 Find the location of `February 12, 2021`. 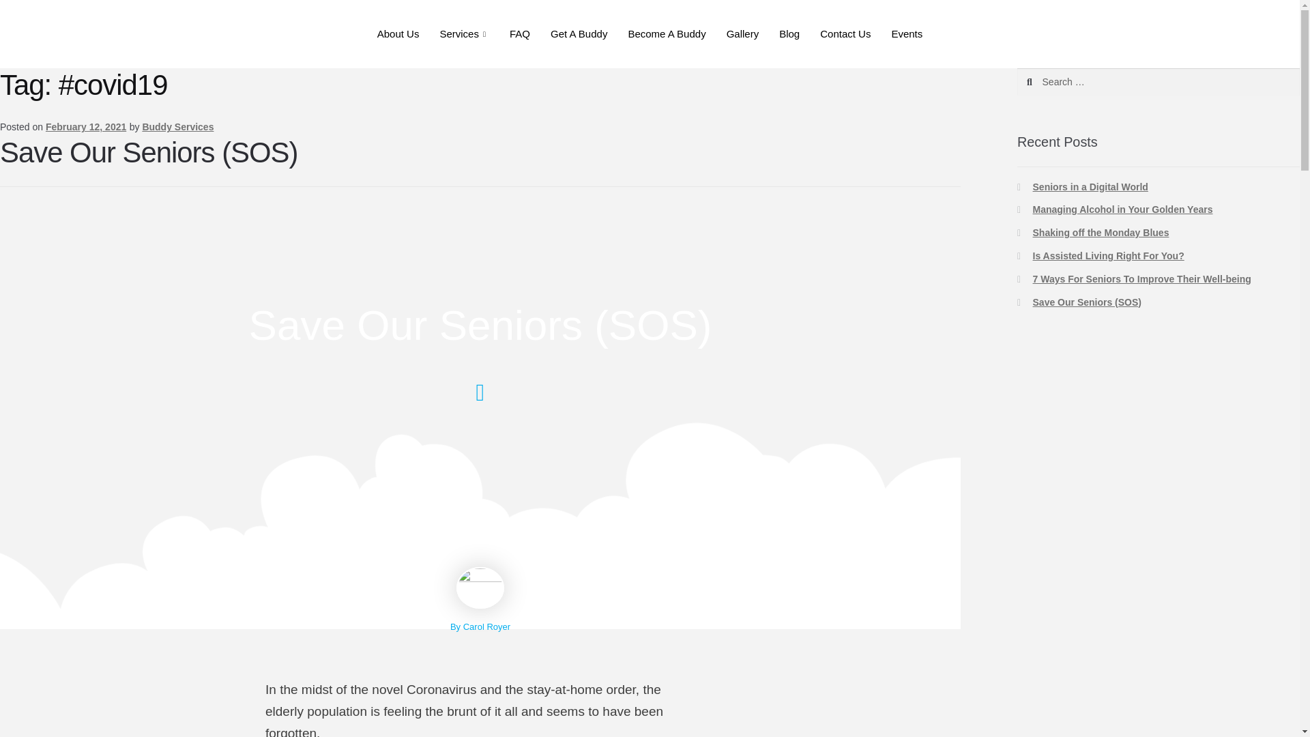

February 12, 2021 is located at coordinates (86, 127).